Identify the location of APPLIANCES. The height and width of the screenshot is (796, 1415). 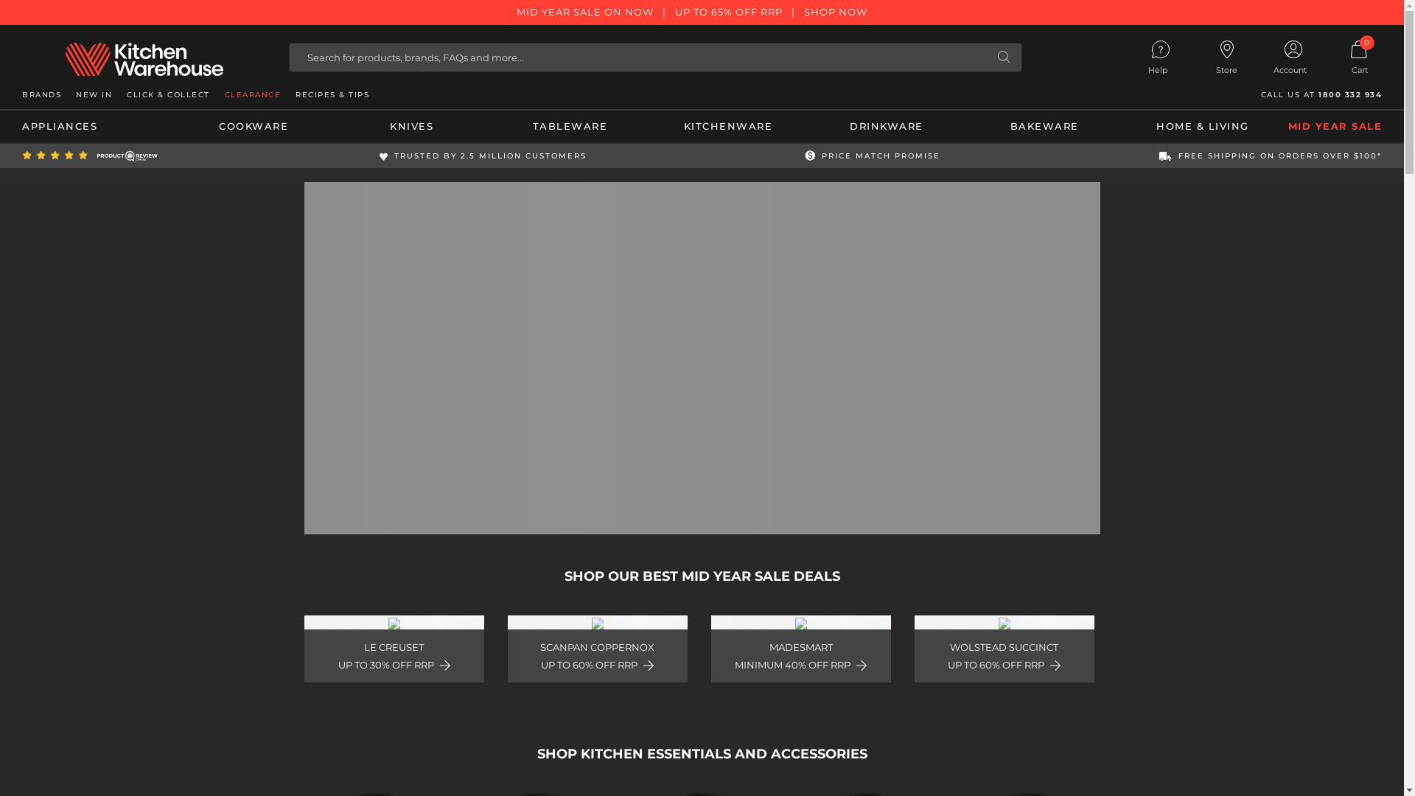
(101, 127).